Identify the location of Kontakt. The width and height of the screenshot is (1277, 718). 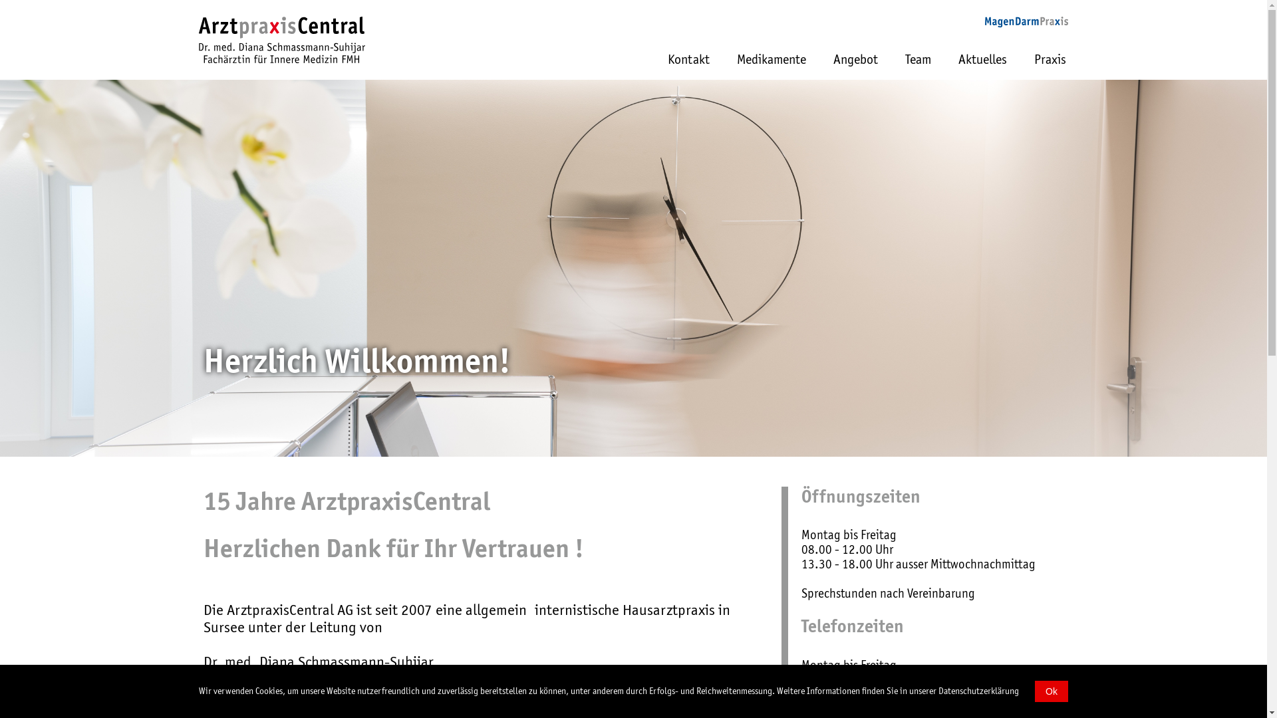
(689, 66).